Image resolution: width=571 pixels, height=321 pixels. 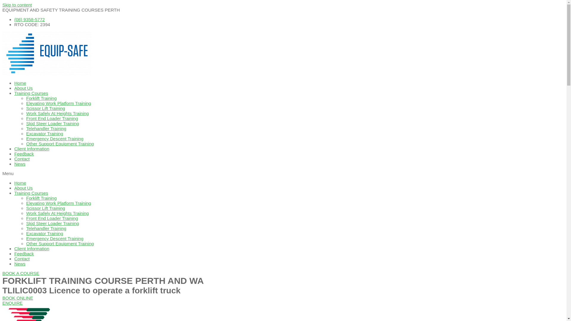 What do you see at coordinates (31, 193) in the screenshot?
I see `Training Courses` at bounding box center [31, 193].